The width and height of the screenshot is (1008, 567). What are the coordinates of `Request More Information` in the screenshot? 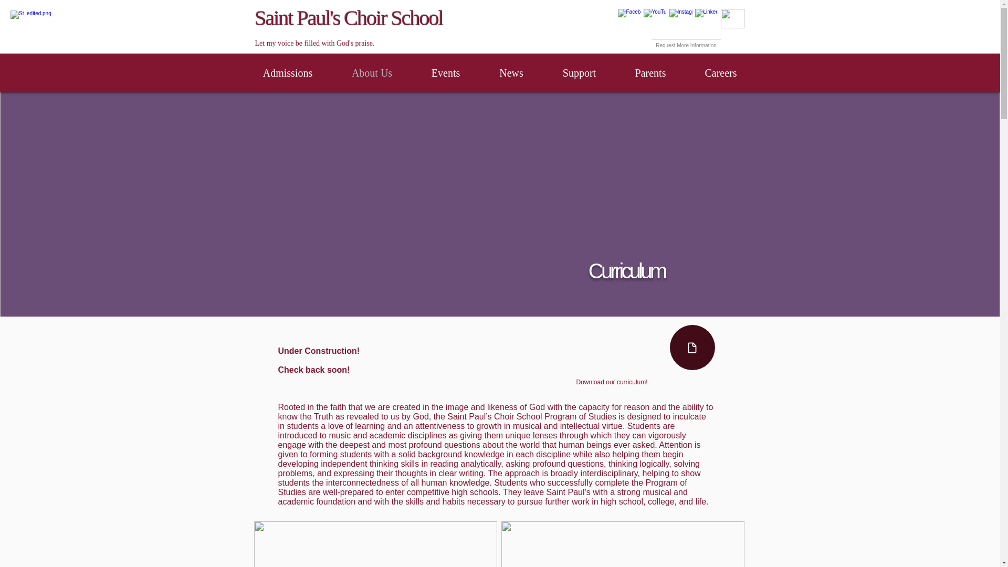 It's located at (686, 41).